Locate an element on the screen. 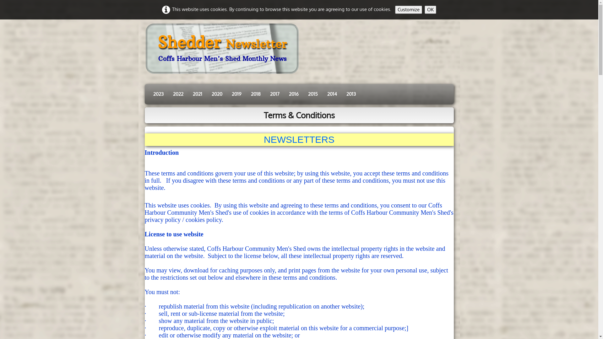 The height and width of the screenshot is (339, 603). 2020 is located at coordinates (217, 94).